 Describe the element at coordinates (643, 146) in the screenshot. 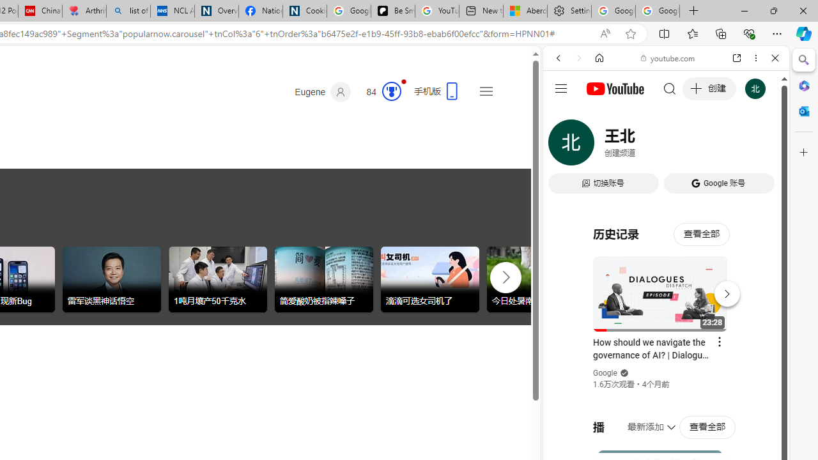

I see `Search Filter, VIDEOS` at that location.